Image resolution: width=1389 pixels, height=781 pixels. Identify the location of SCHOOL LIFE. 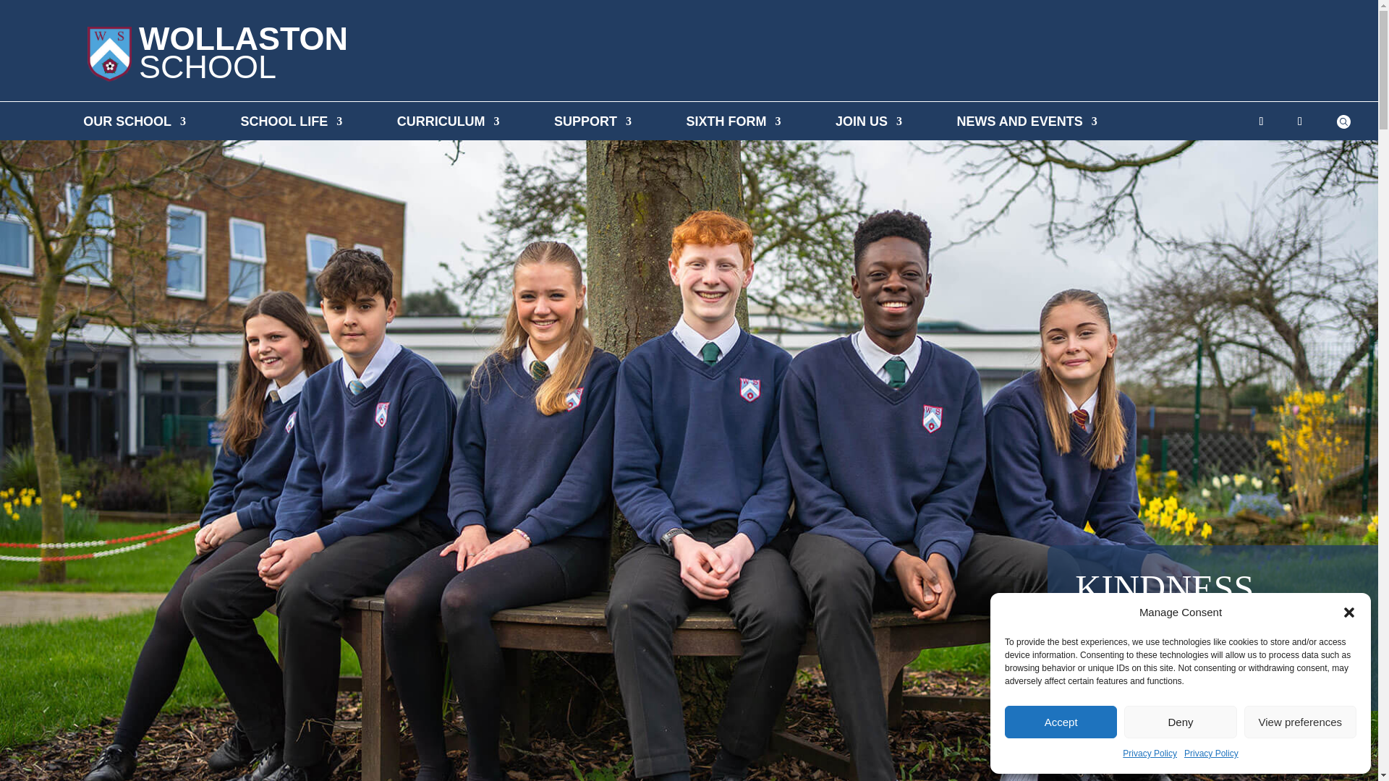
(292, 124).